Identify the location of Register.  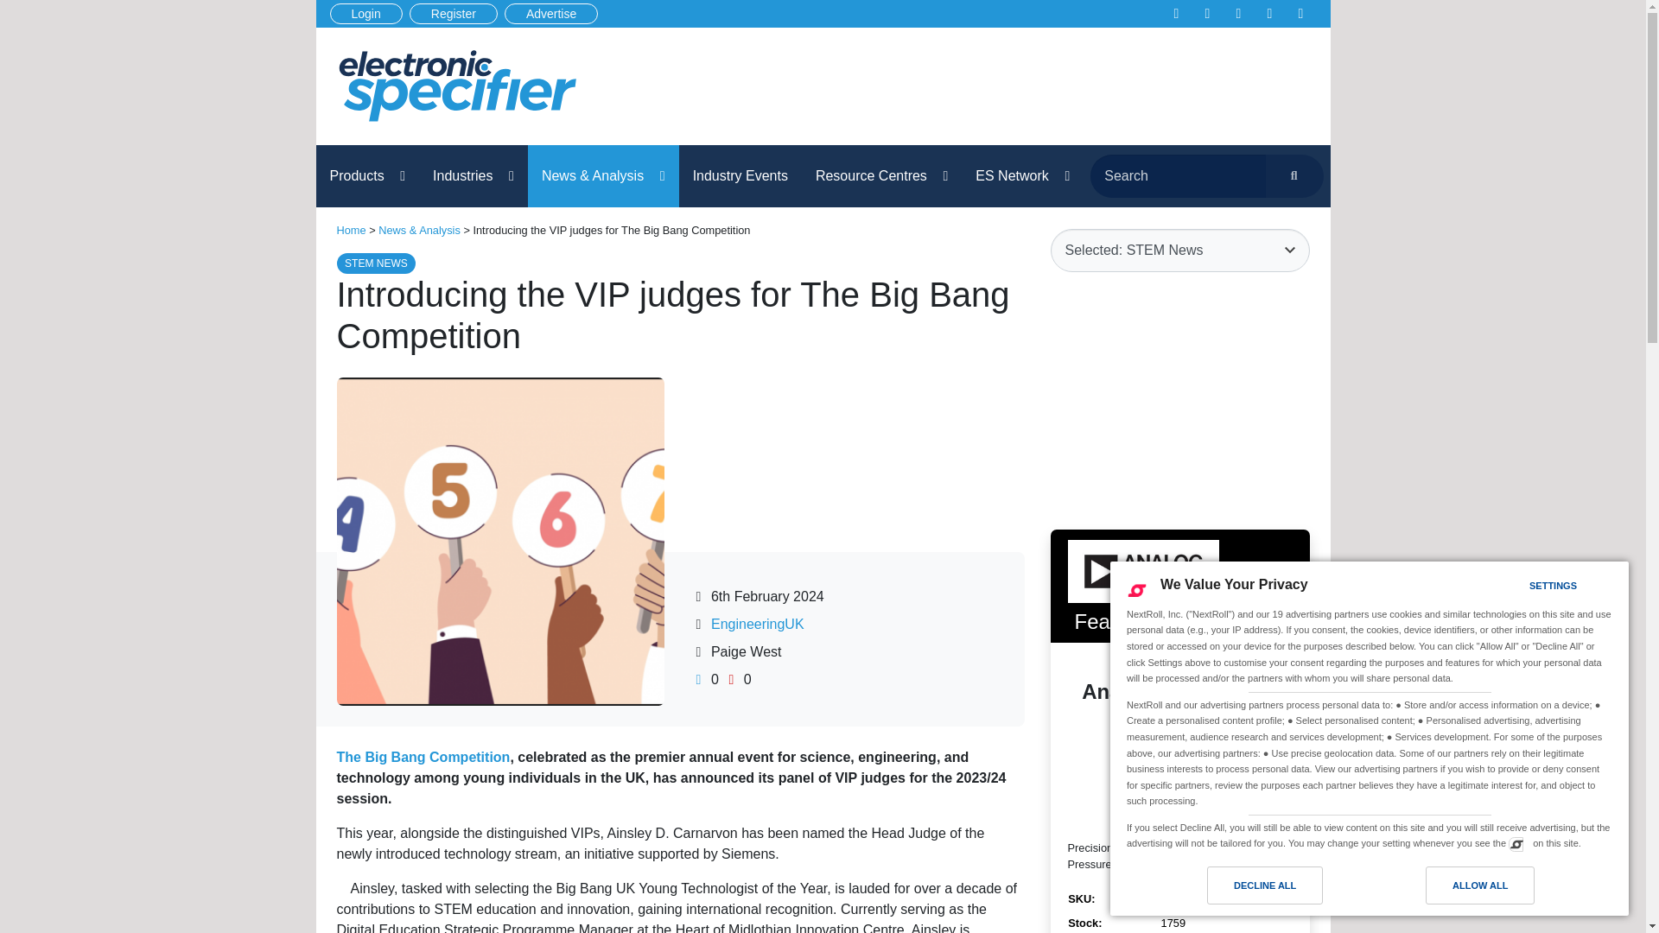
(454, 14).